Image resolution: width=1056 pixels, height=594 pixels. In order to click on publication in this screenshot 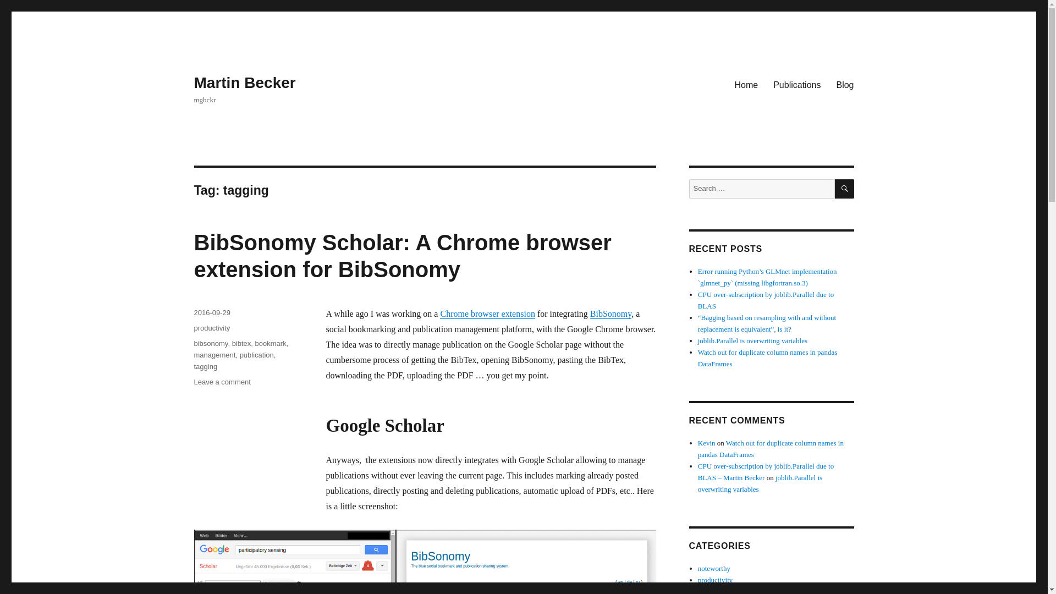, I will do `click(256, 355)`.